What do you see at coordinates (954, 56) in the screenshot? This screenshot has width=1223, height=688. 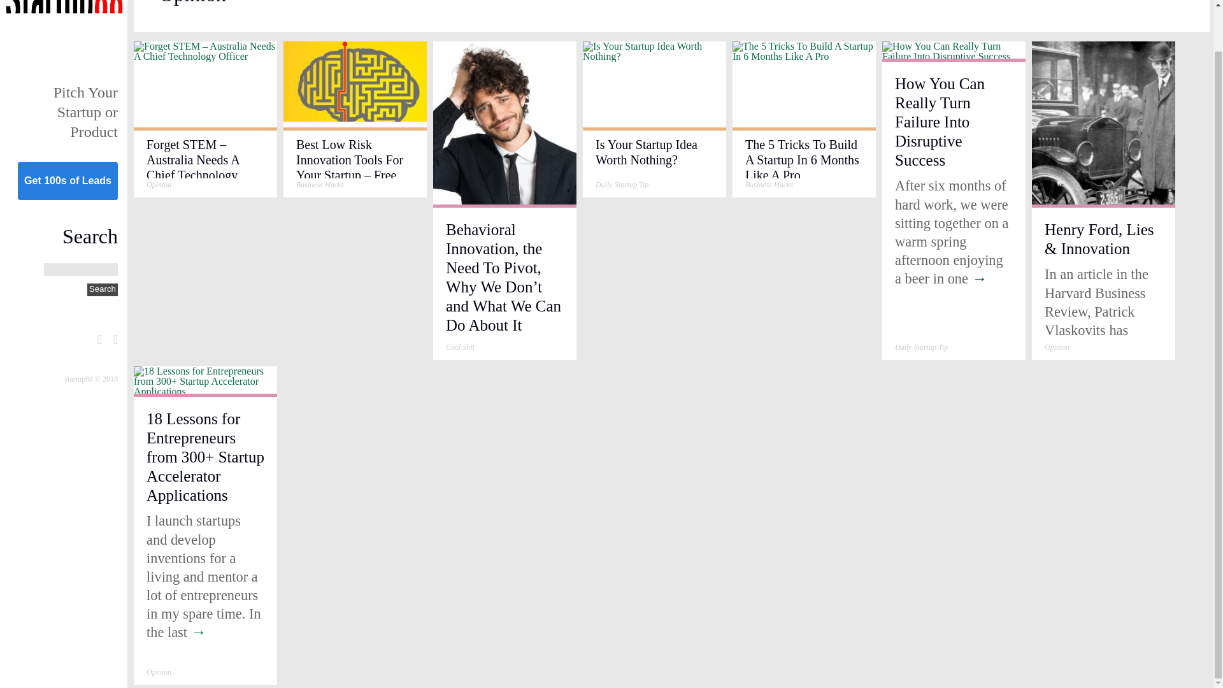 I see `How You Can Really Turn Failure Into Disruptive Success` at bounding box center [954, 56].